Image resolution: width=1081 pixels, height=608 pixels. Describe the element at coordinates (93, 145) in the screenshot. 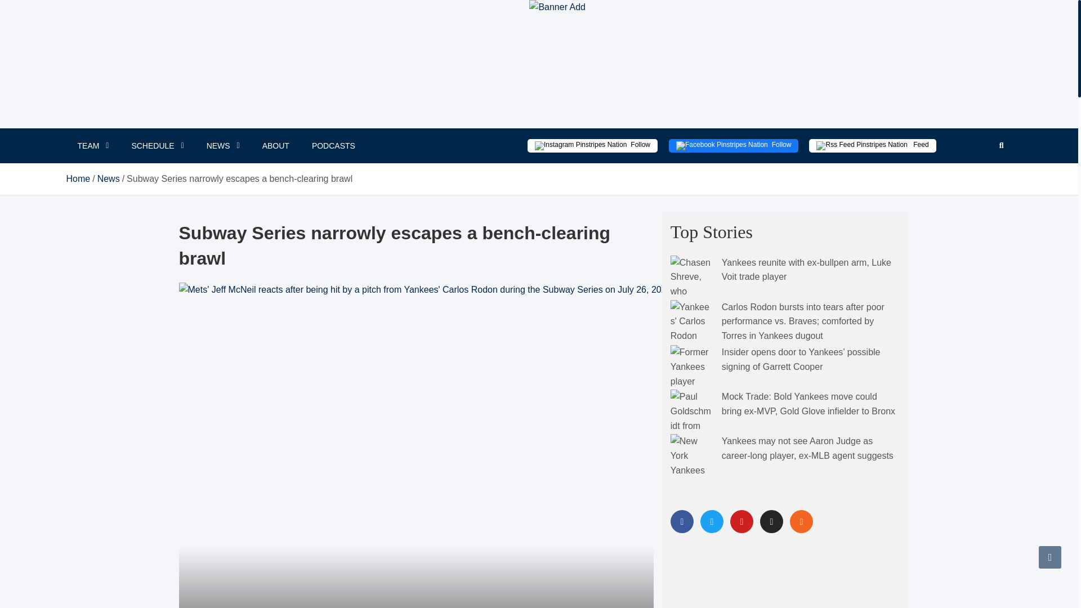

I see `TEAM` at that location.